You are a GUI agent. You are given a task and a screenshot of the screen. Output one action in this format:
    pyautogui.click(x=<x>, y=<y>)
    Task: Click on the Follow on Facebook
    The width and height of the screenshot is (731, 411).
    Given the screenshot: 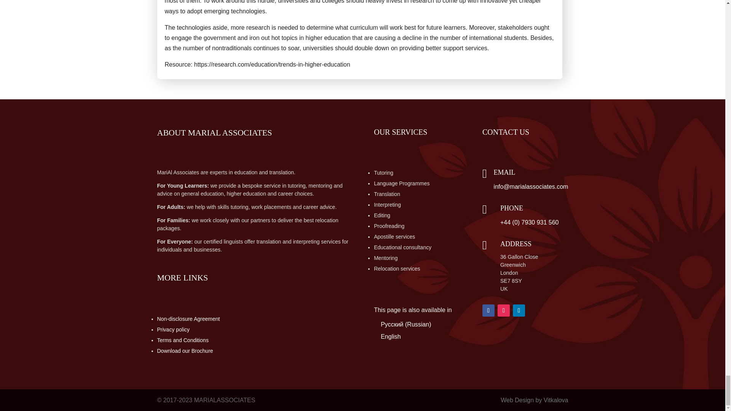 What is the action you would take?
    pyautogui.click(x=488, y=311)
    